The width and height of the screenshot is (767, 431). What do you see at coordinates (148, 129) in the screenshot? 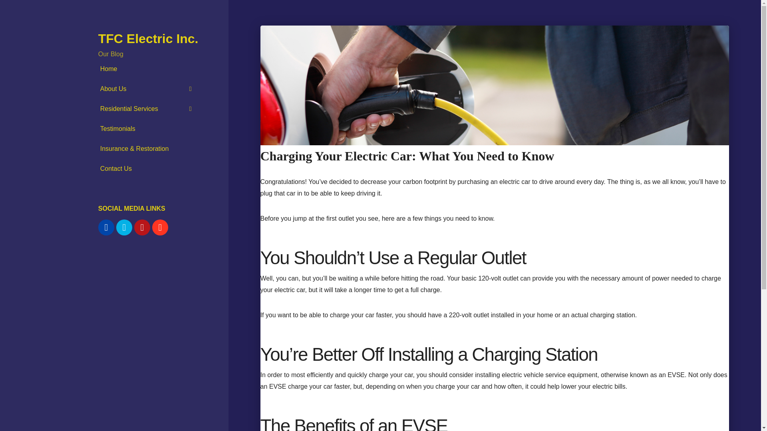
I see `Testimonials` at bounding box center [148, 129].